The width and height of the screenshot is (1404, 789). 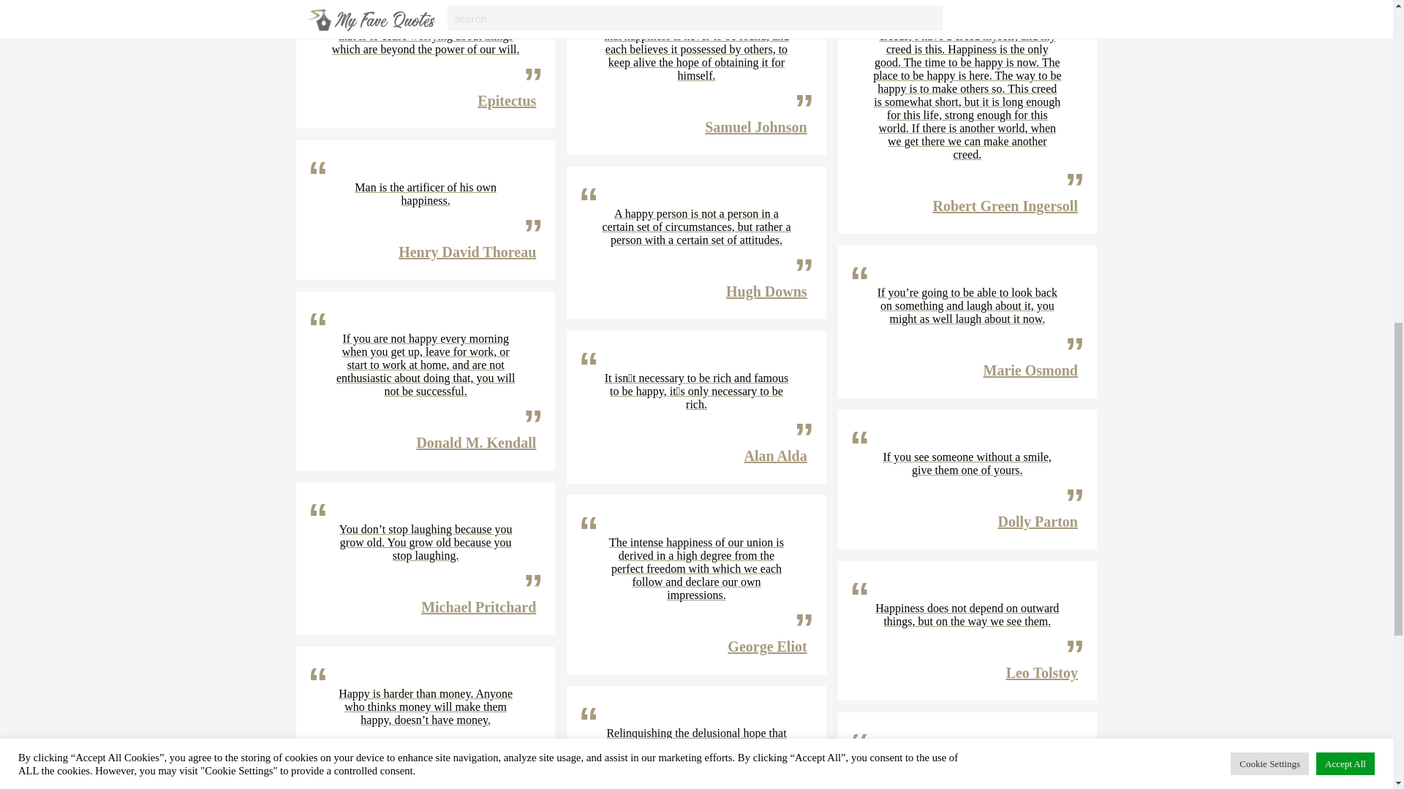 What do you see at coordinates (506, 101) in the screenshot?
I see `Epitectus` at bounding box center [506, 101].